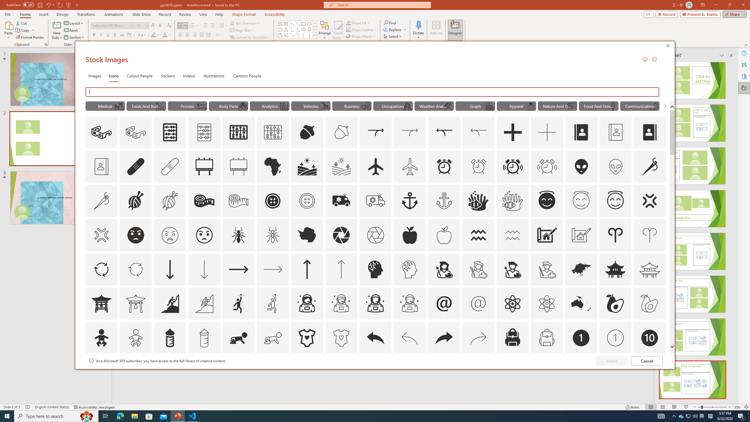 This screenshot has width=750, height=422. What do you see at coordinates (410, 303) in the screenshot?
I see `AutomationID: Icons_AstronautMale_M` at bounding box center [410, 303].